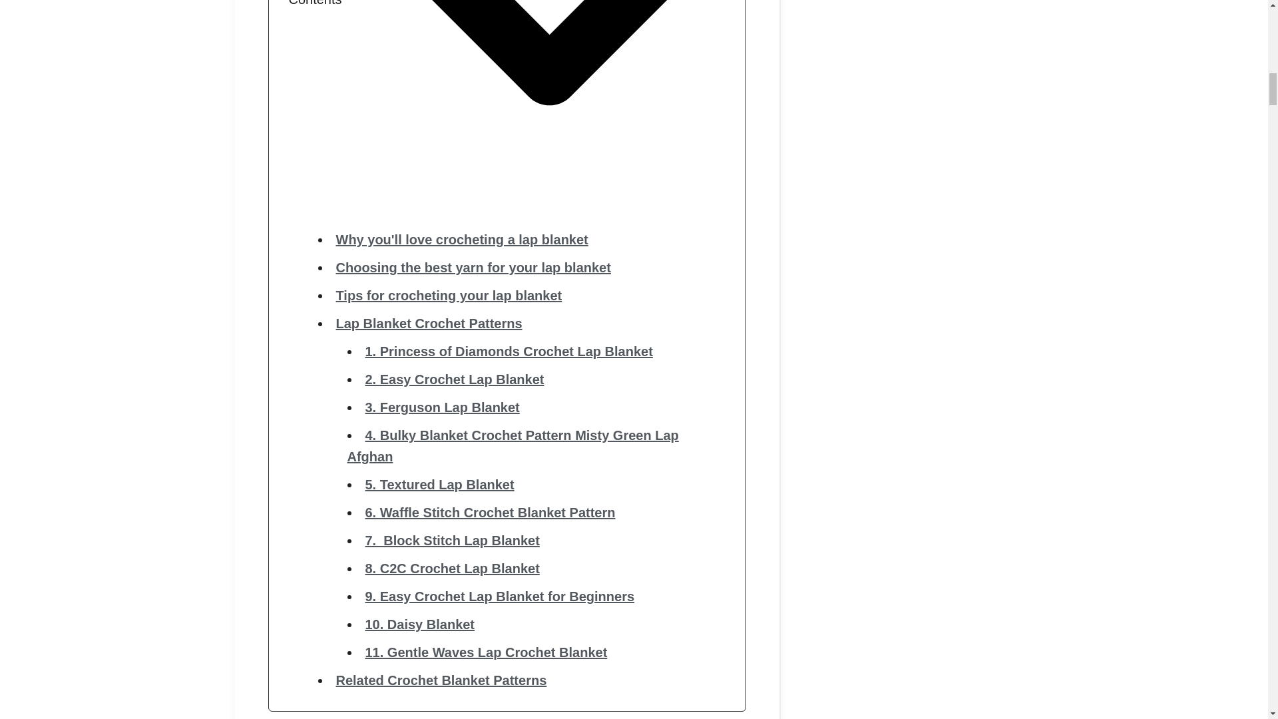 The width and height of the screenshot is (1278, 719). What do you see at coordinates (451, 569) in the screenshot?
I see `8. C2C Crochet Lap Blanket` at bounding box center [451, 569].